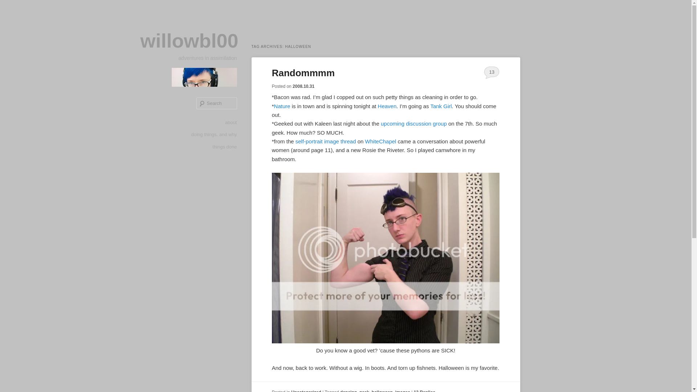  I want to click on 13 Replies, so click(424, 391).